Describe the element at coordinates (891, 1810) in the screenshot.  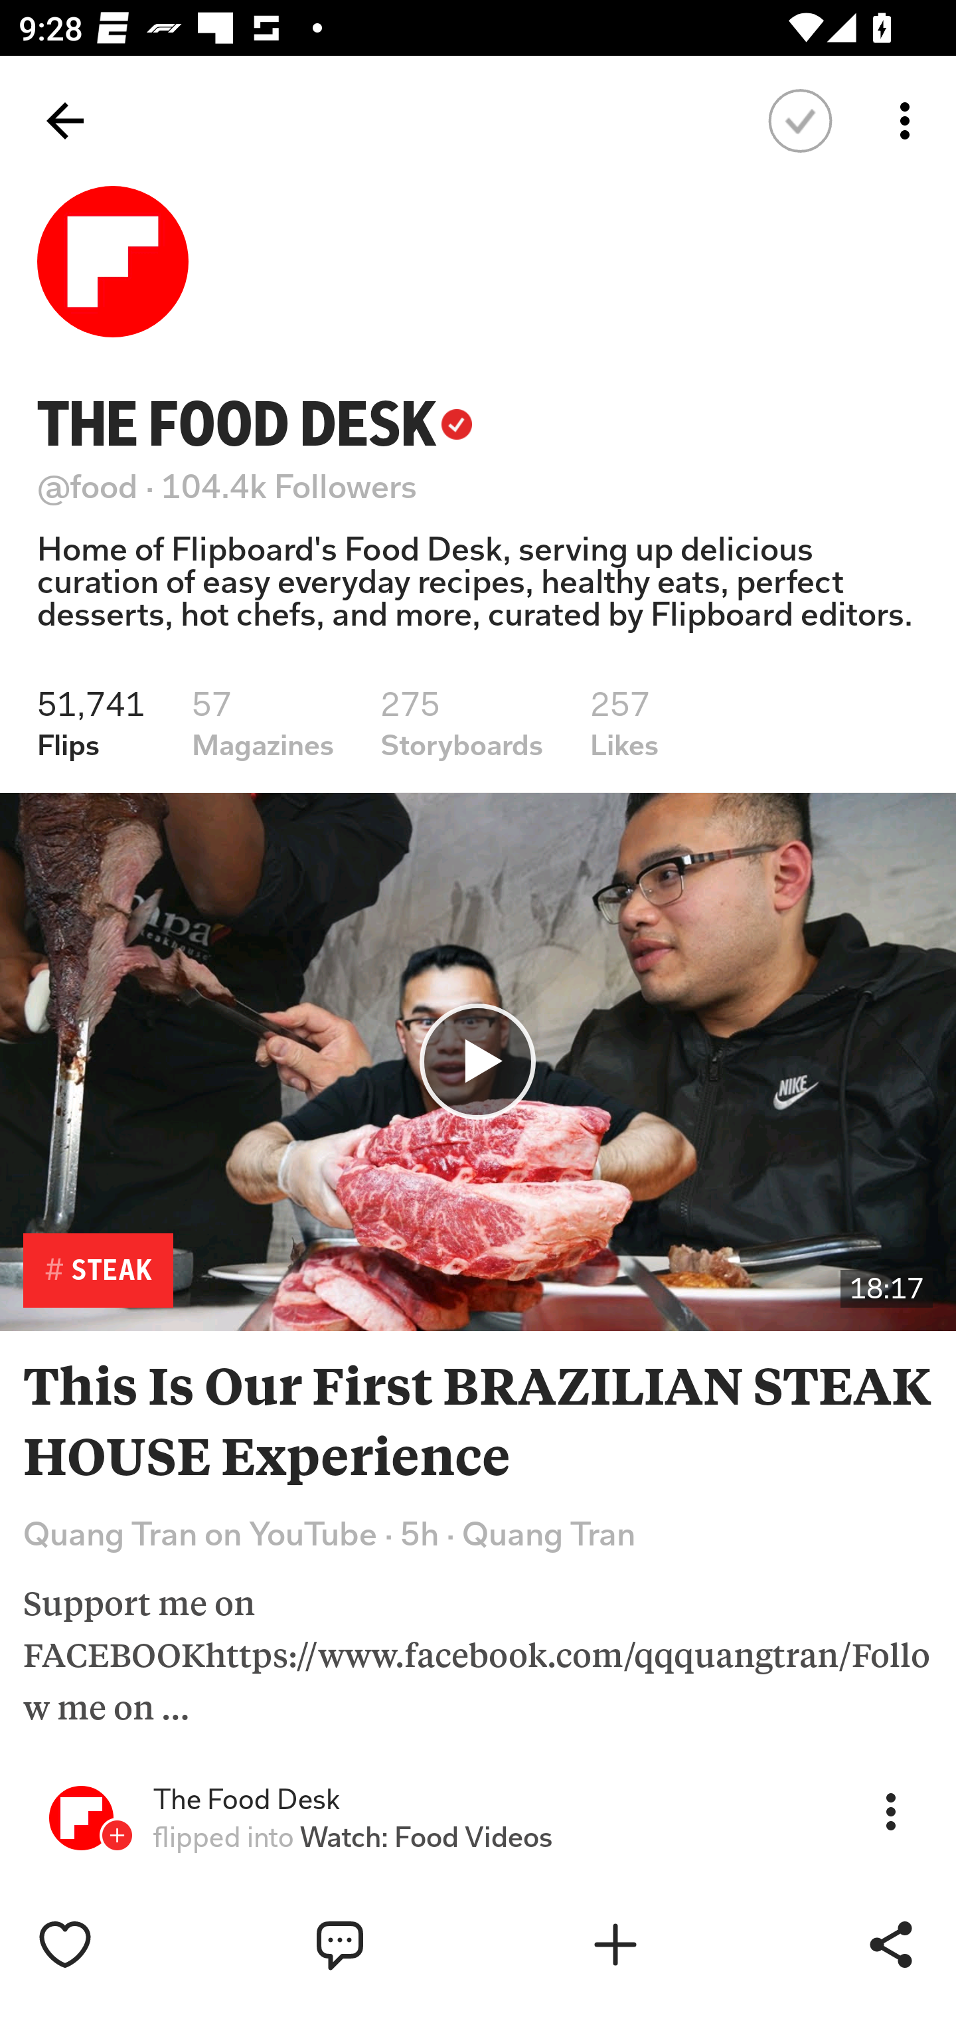
I see `More` at that location.